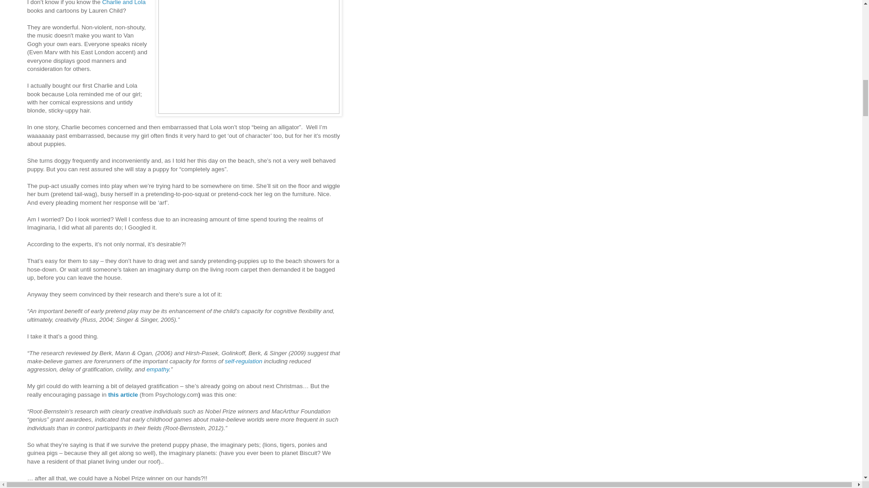 The width and height of the screenshot is (869, 488). What do you see at coordinates (158, 370) in the screenshot?
I see `empathy` at bounding box center [158, 370].